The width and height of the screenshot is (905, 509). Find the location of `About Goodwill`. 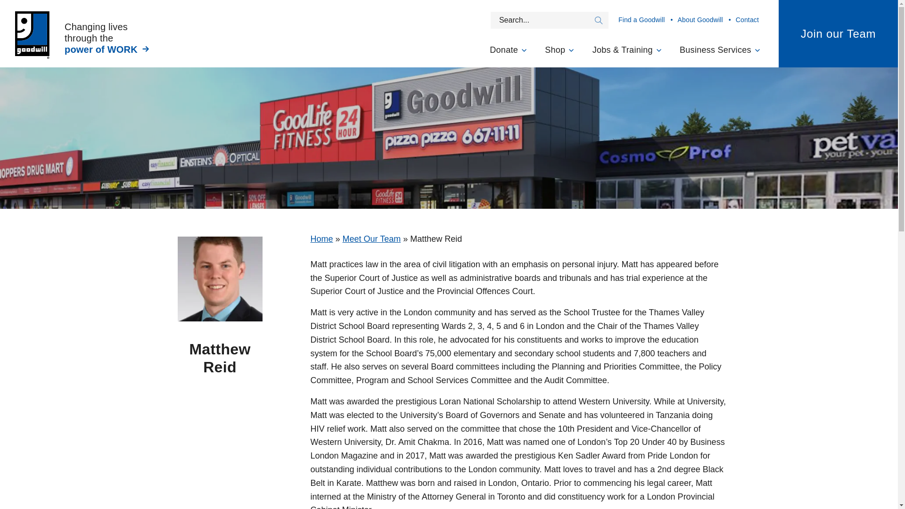

About Goodwill is located at coordinates (702, 20).